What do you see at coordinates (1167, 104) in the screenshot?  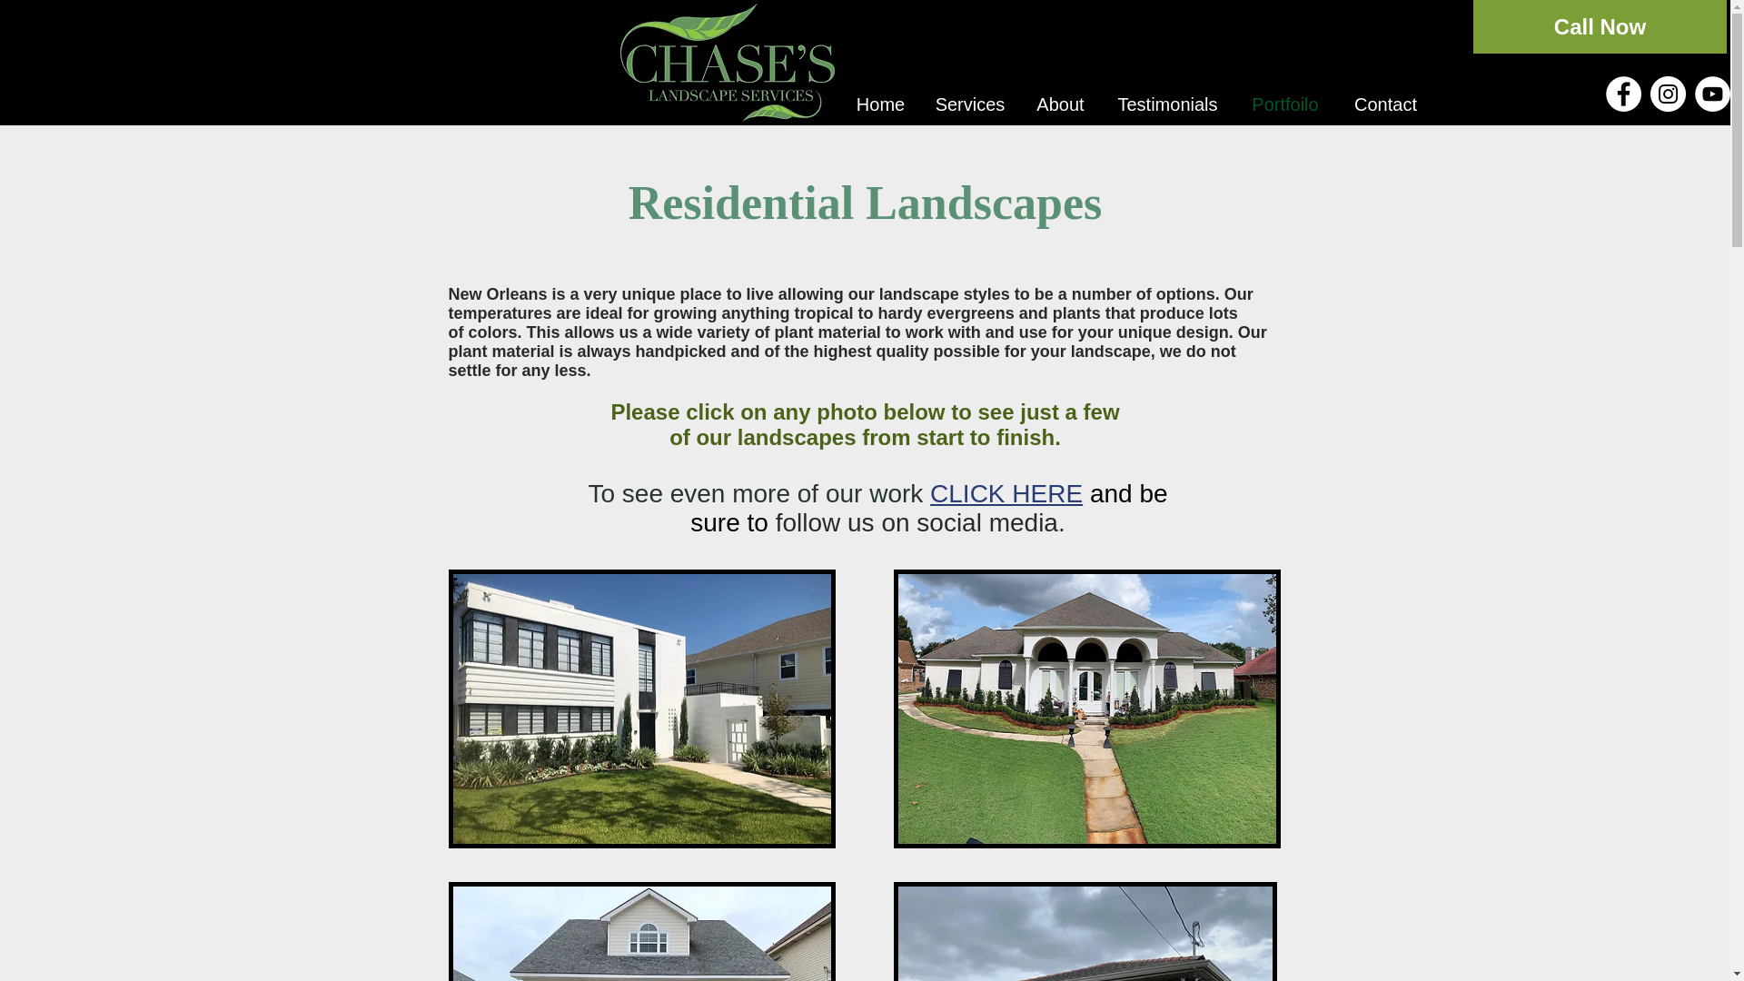 I see `Testimonials` at bounding box center [1167, 104].